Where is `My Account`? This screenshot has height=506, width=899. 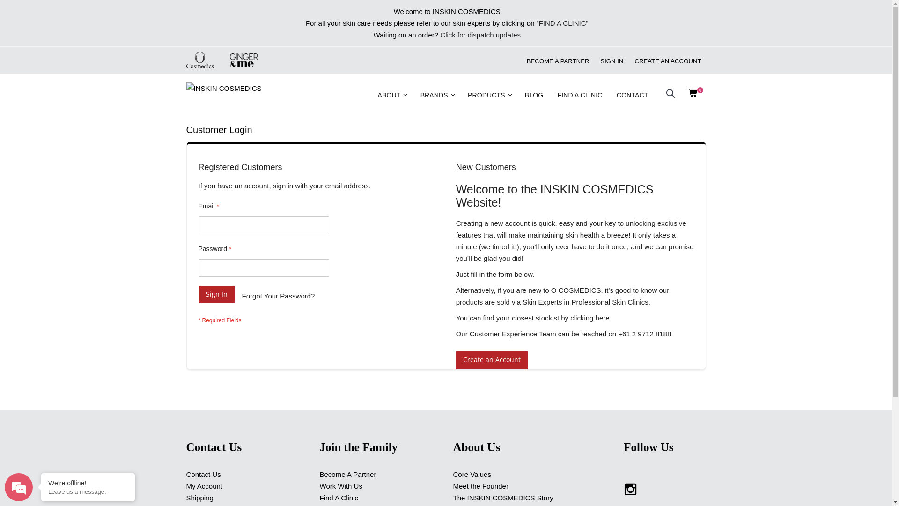 My Account is located at coordinates (205, 486).